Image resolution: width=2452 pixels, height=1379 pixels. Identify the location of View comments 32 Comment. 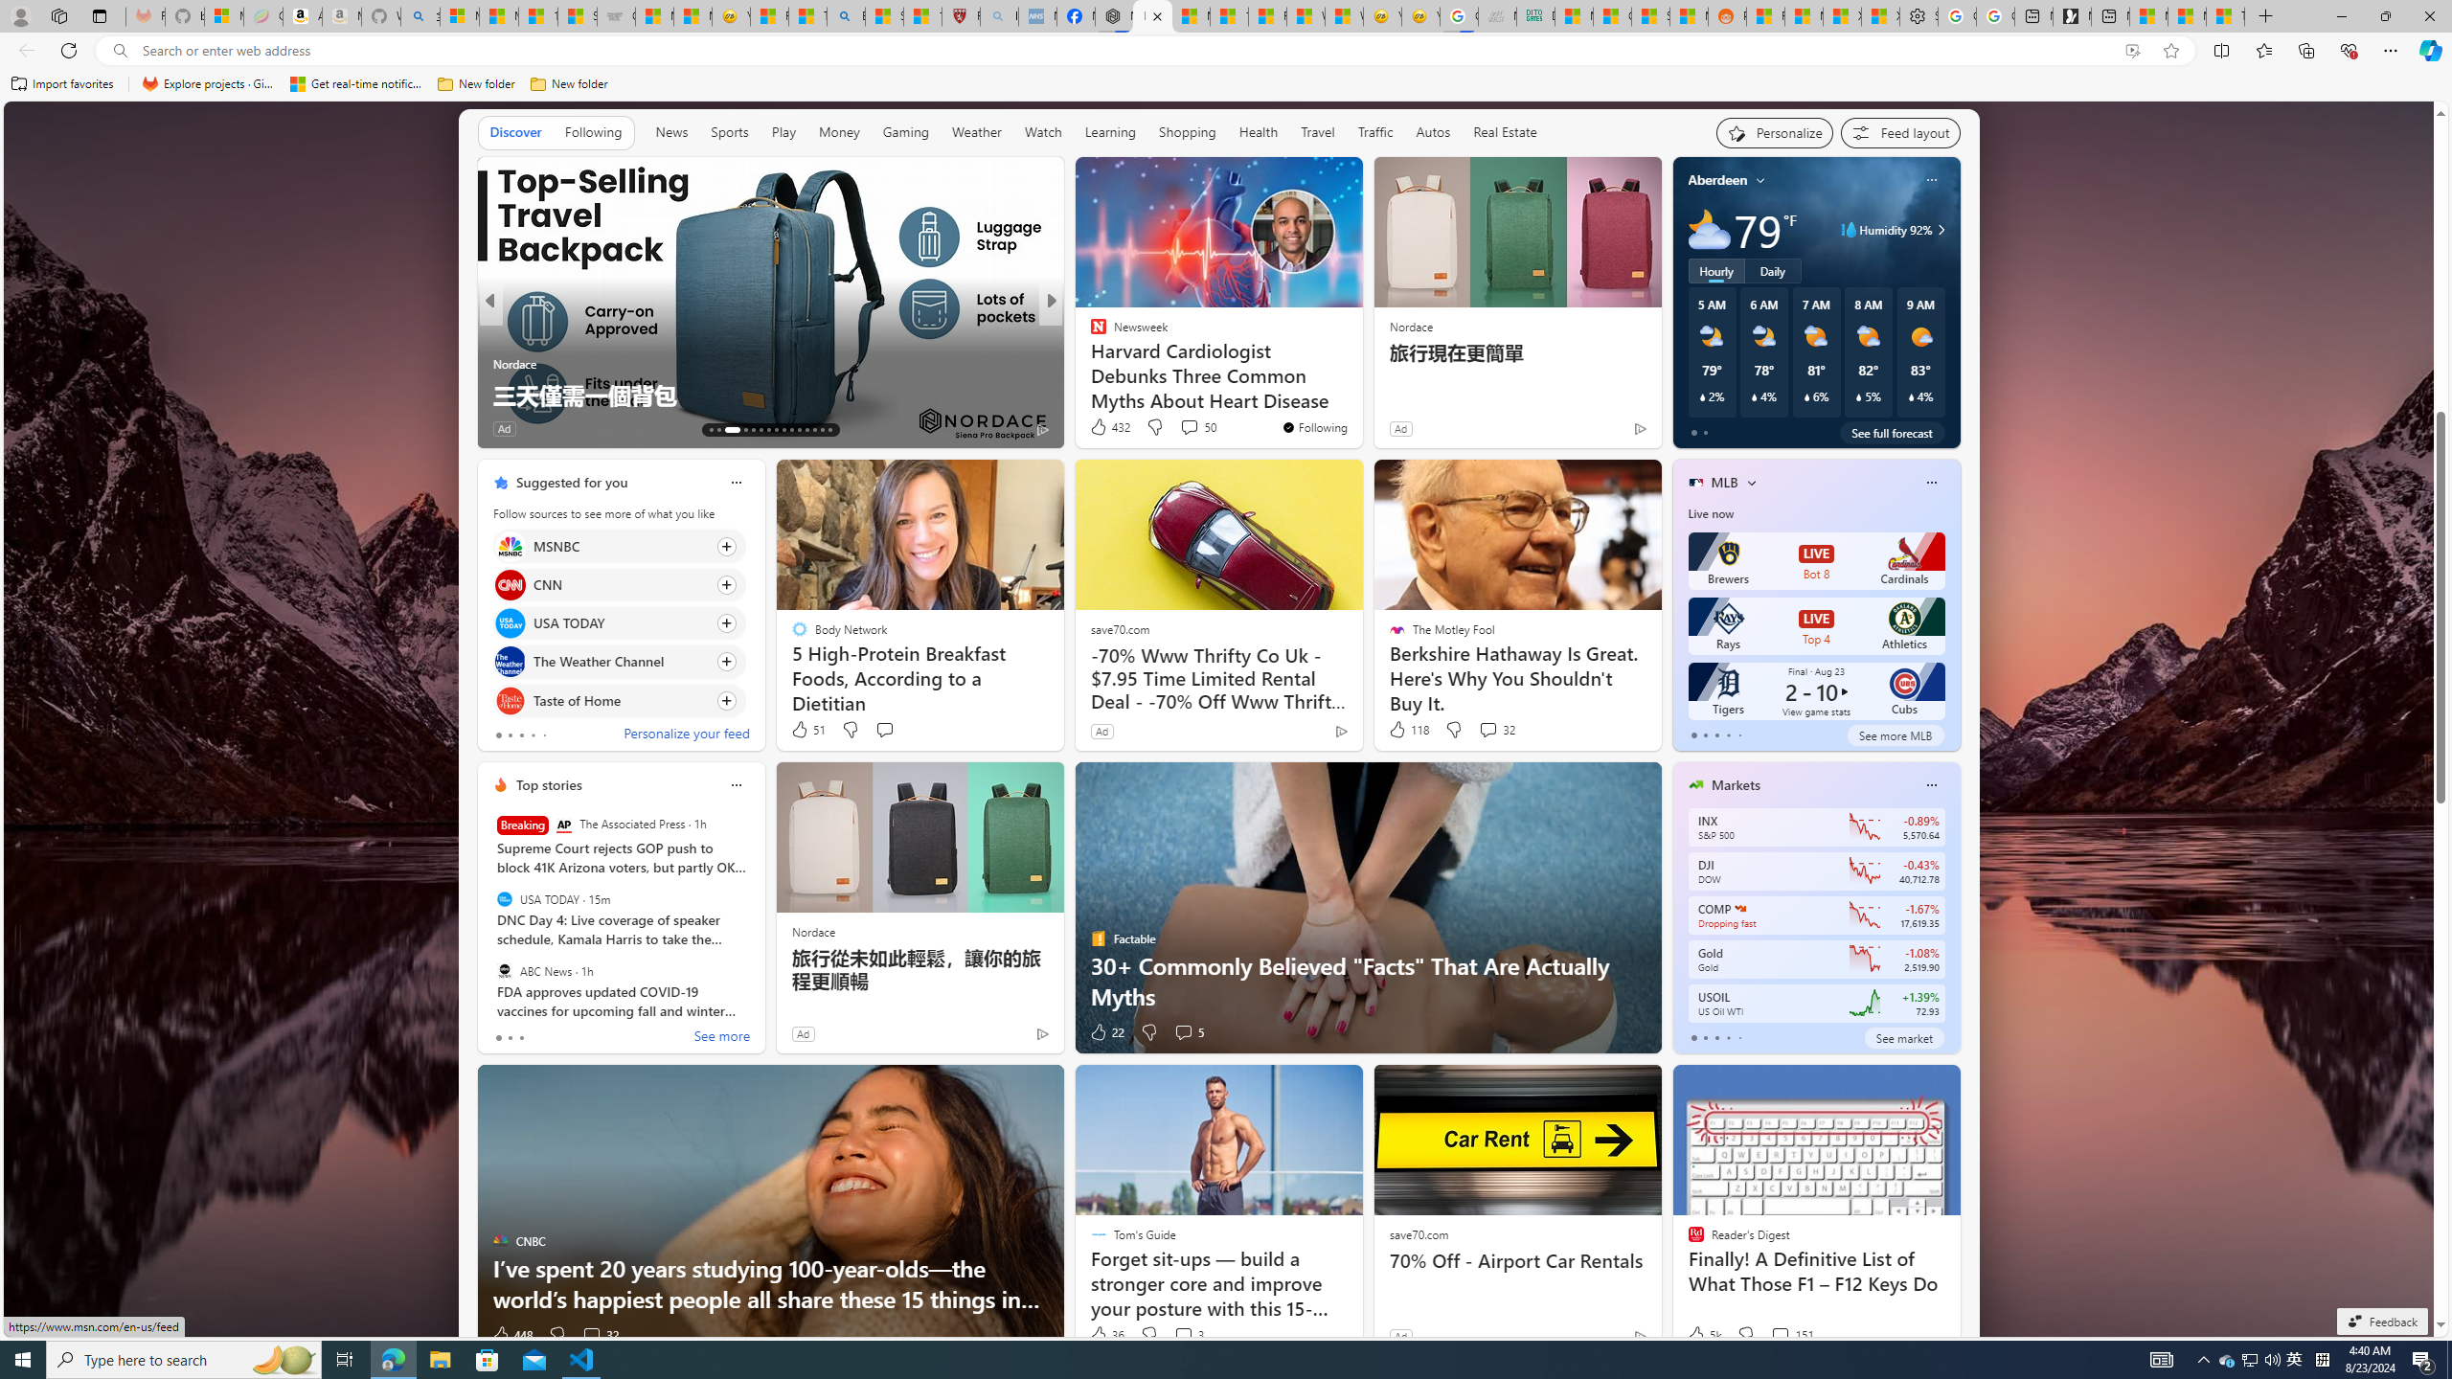
(590, 1335).